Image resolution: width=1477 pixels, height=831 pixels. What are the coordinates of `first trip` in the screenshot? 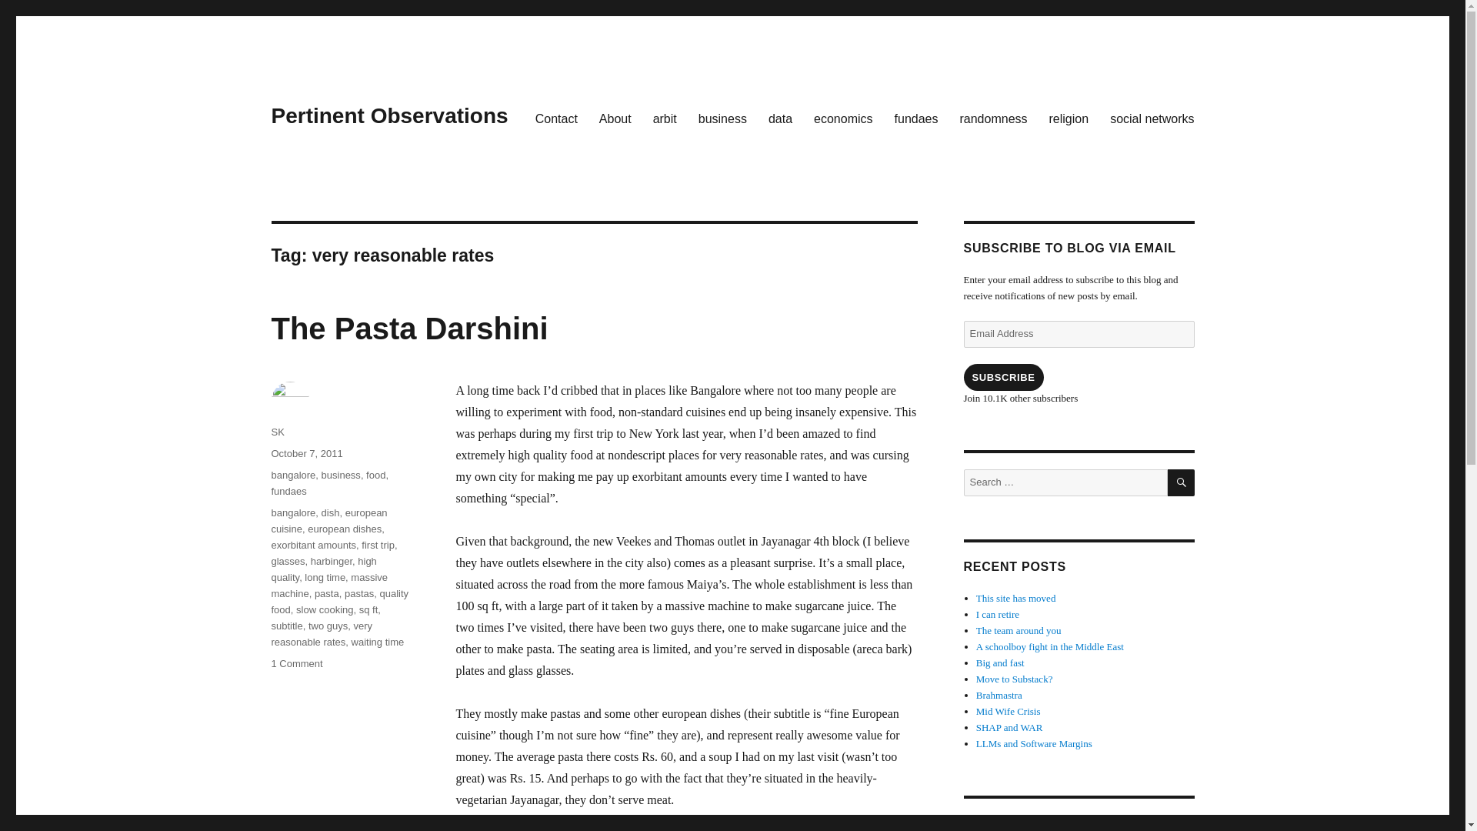 It's located at (378, 545).